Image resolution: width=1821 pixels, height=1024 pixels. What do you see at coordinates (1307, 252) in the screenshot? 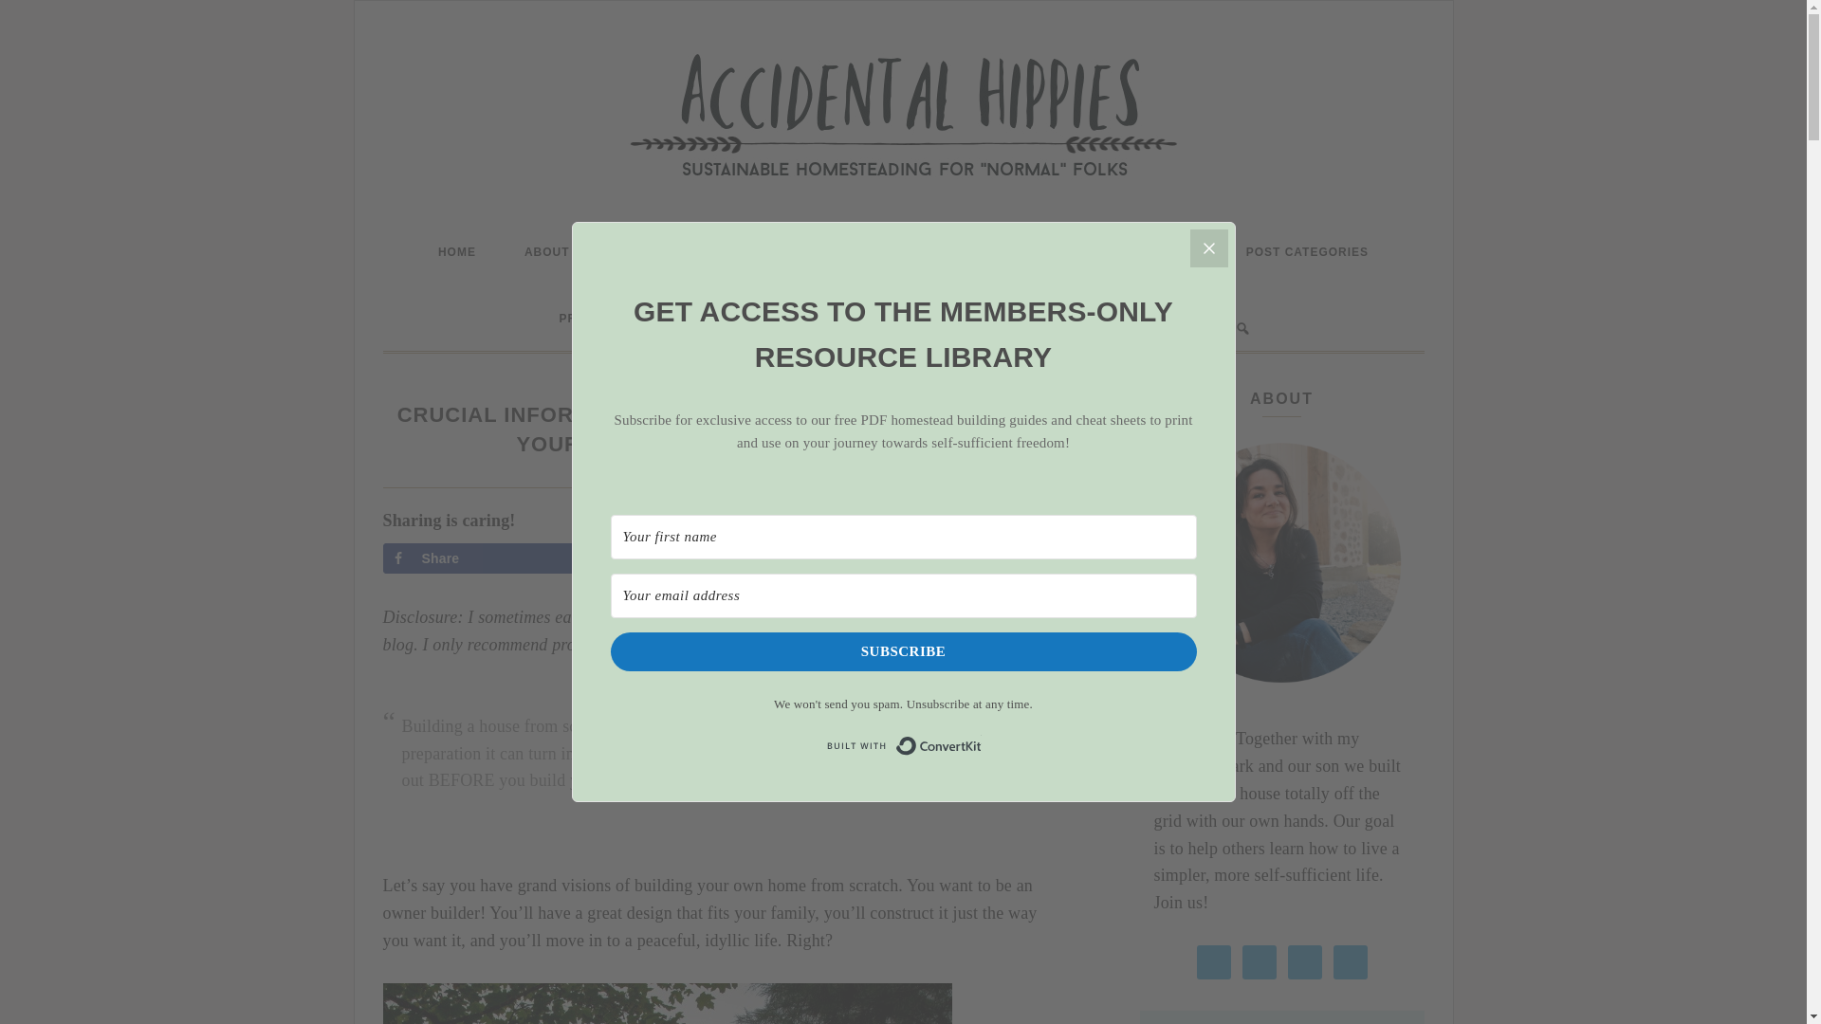
I see `POST CATEGORIES` at bounding box center [1307, 252].